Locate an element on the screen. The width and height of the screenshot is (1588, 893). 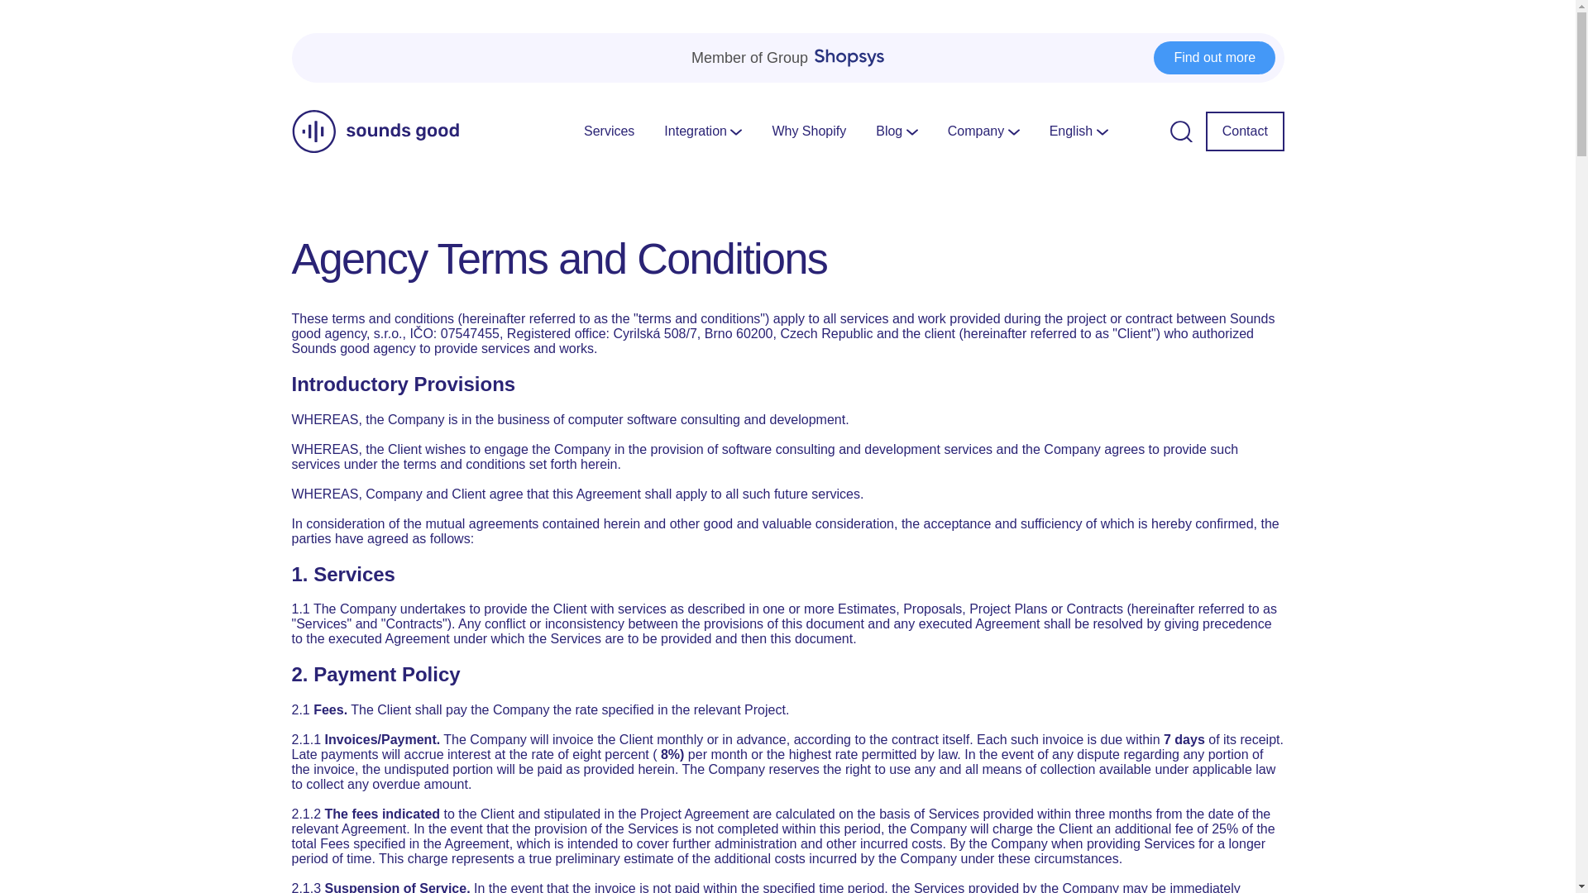
Find out more is located at coordinates (1214, 57).